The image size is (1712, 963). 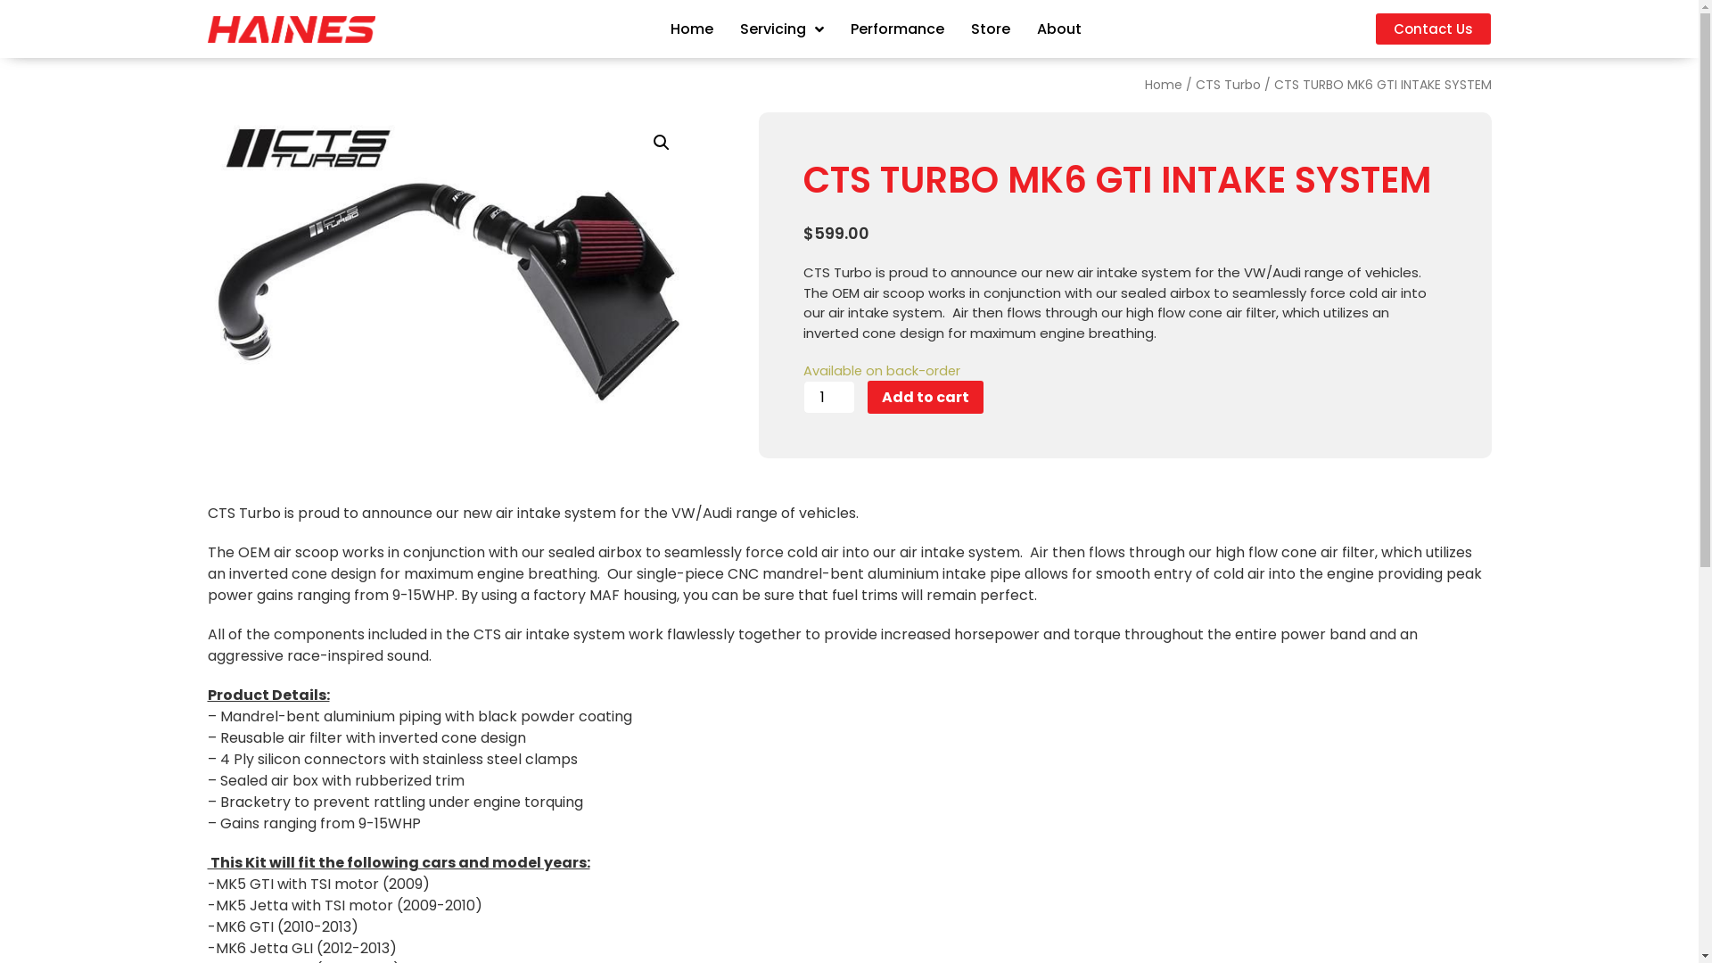 What do you see at coordinates (1059, 29) in the screenshot?
I see `About` at bounding box center [1059, 29].